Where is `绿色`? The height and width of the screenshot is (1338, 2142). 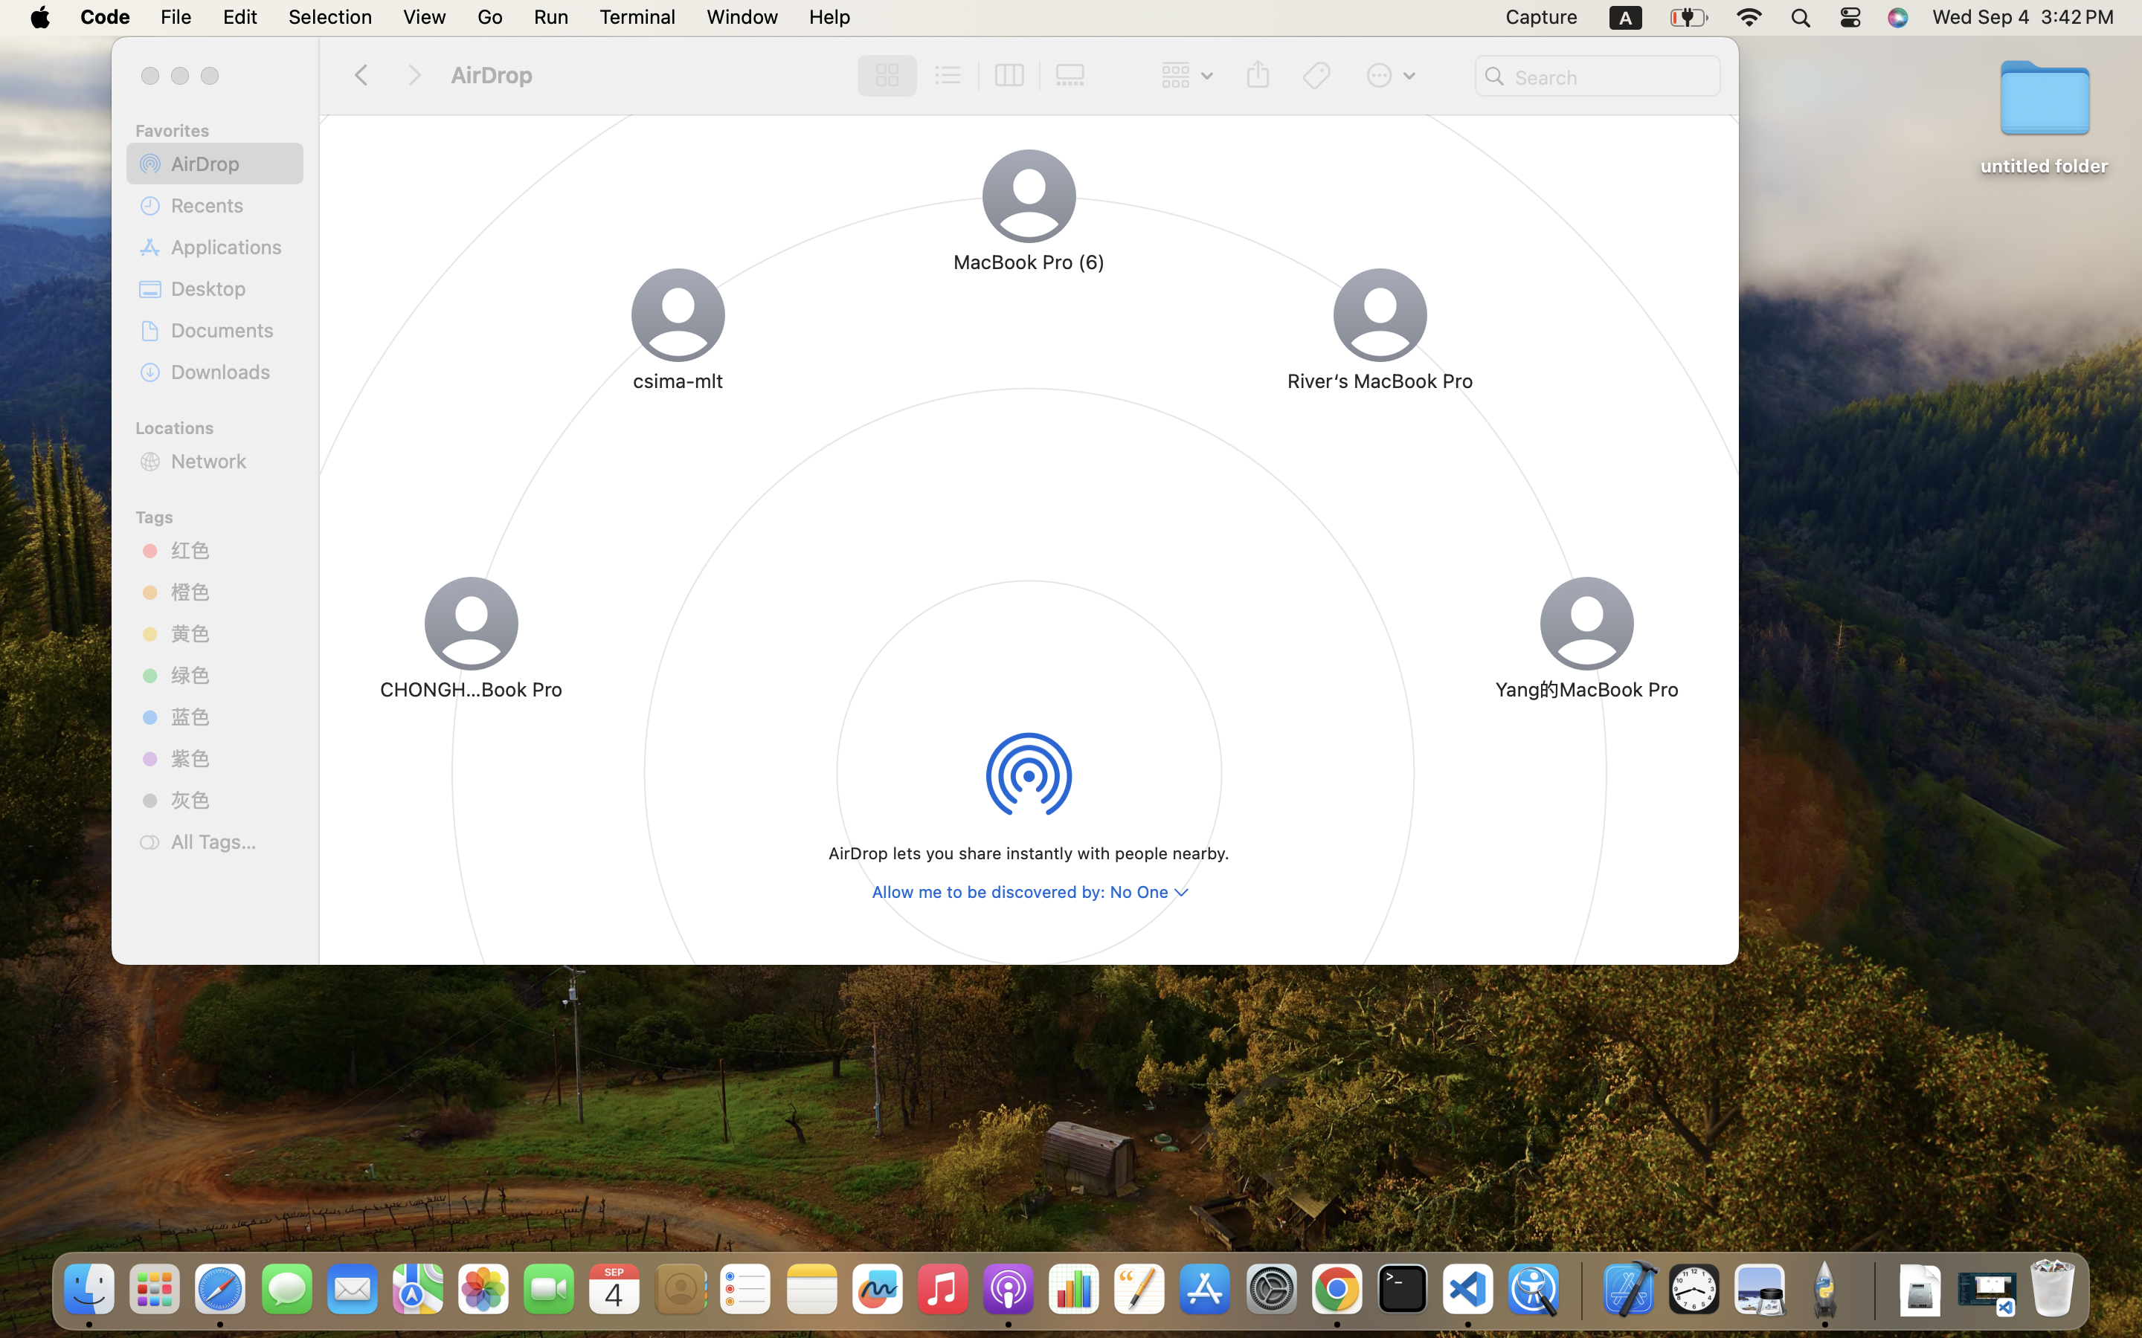
绿色 is located at coordinates (231, 675).